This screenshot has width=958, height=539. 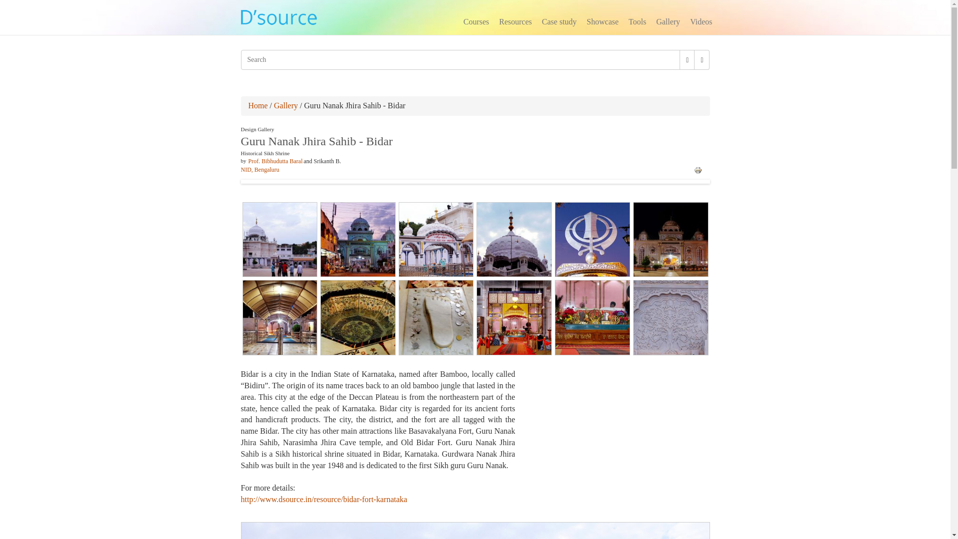 I want to click on Gallery, so click(x=668, y=23).